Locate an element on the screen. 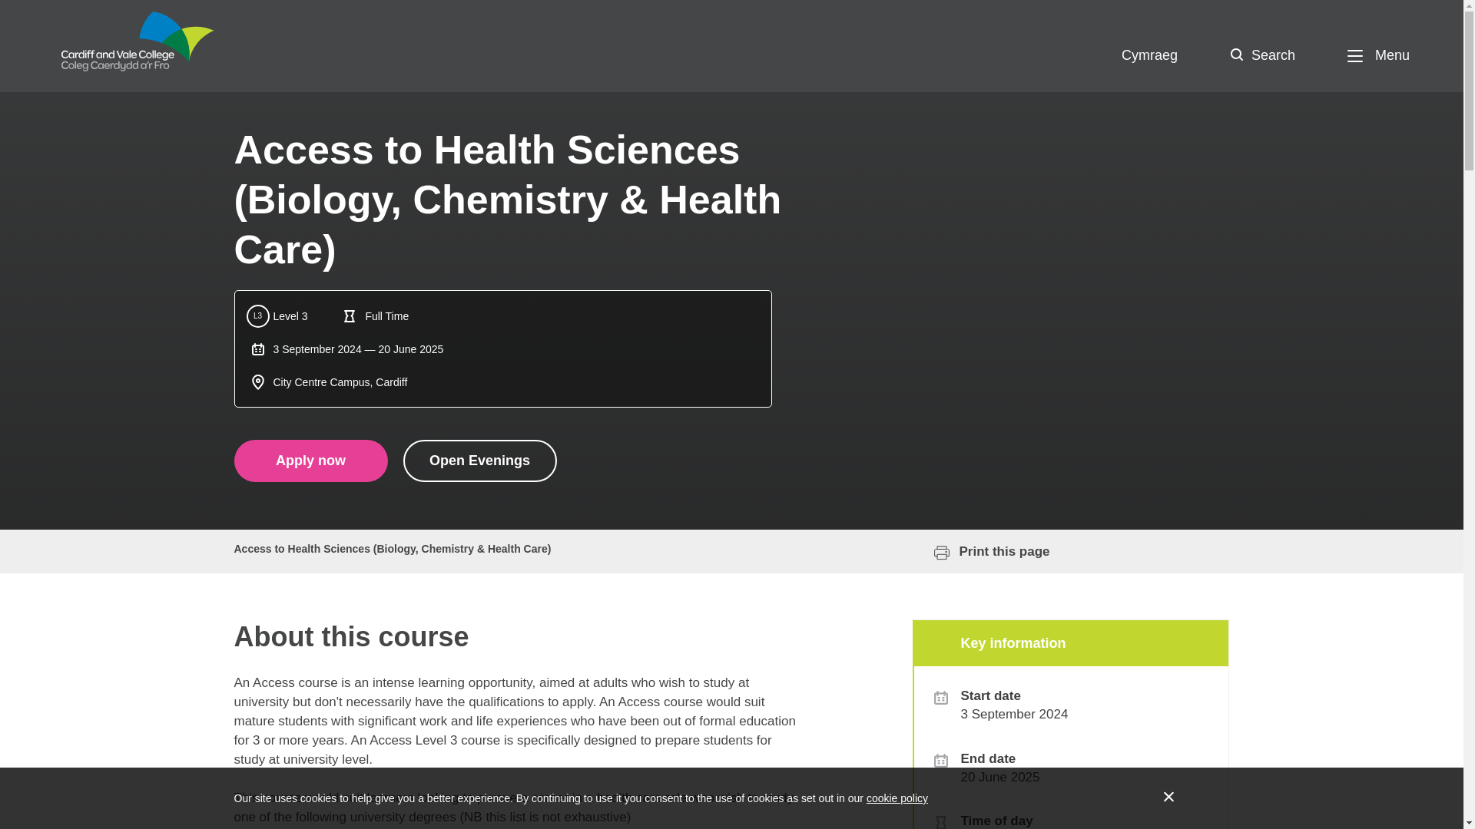  Cymraeg is located at coordinates (1149, 55).